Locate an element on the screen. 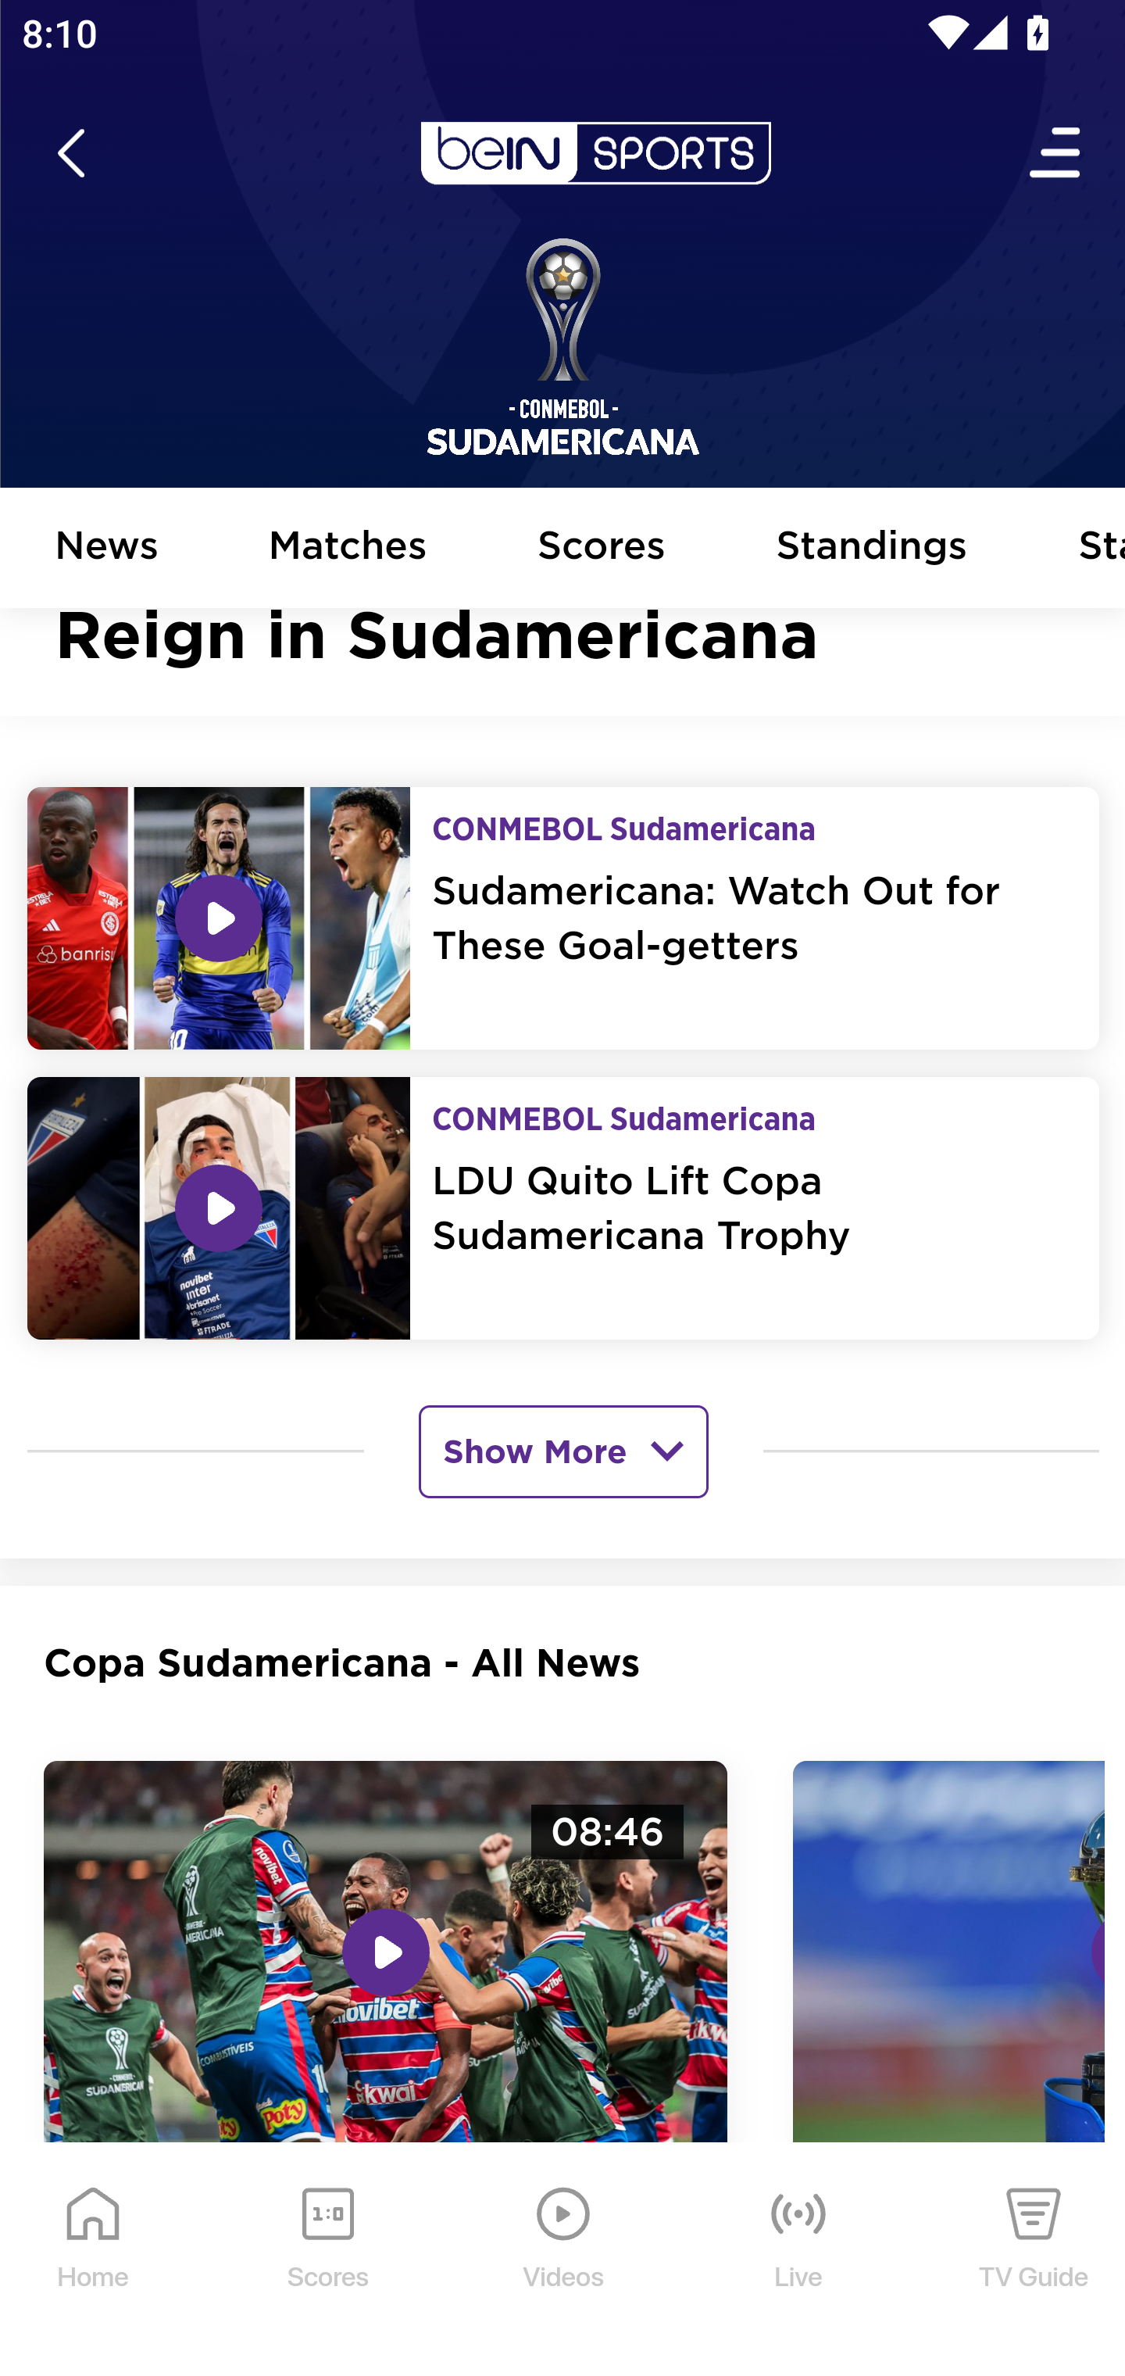  Standings is located at coordinates (872, 549).